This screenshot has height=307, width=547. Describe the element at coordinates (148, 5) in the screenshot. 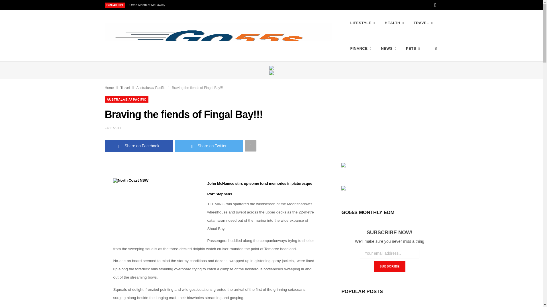

I see `Ortho Month at Mt Lawley` at that location.